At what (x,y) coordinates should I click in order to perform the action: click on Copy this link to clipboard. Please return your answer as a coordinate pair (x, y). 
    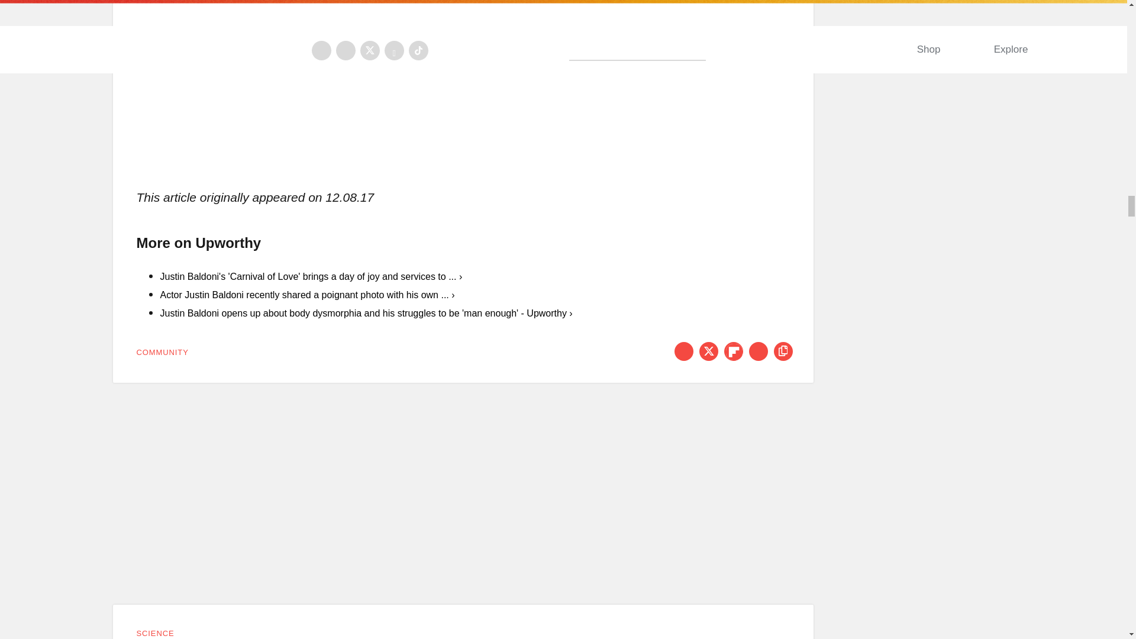
    Looking at the image, I should click on (783, 351).